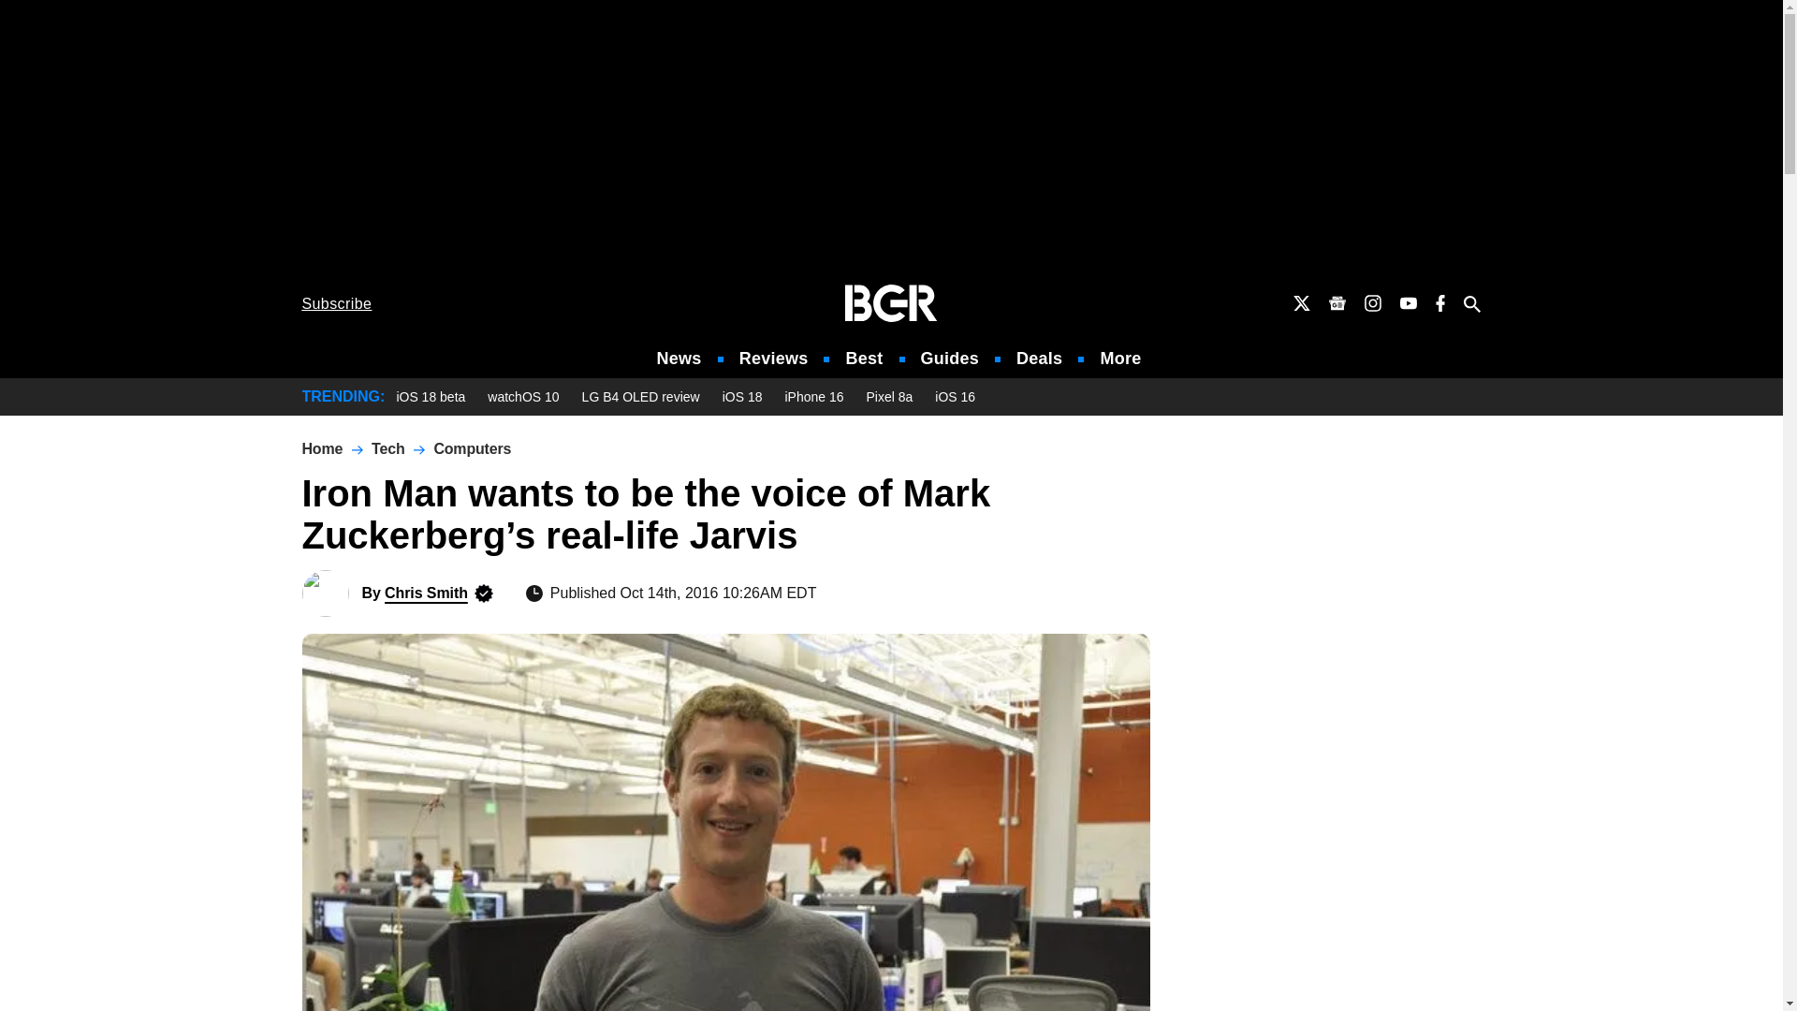 The width and height of the screenshot is (1797, 1011). I want to click on Deals, so click(1039, 359).